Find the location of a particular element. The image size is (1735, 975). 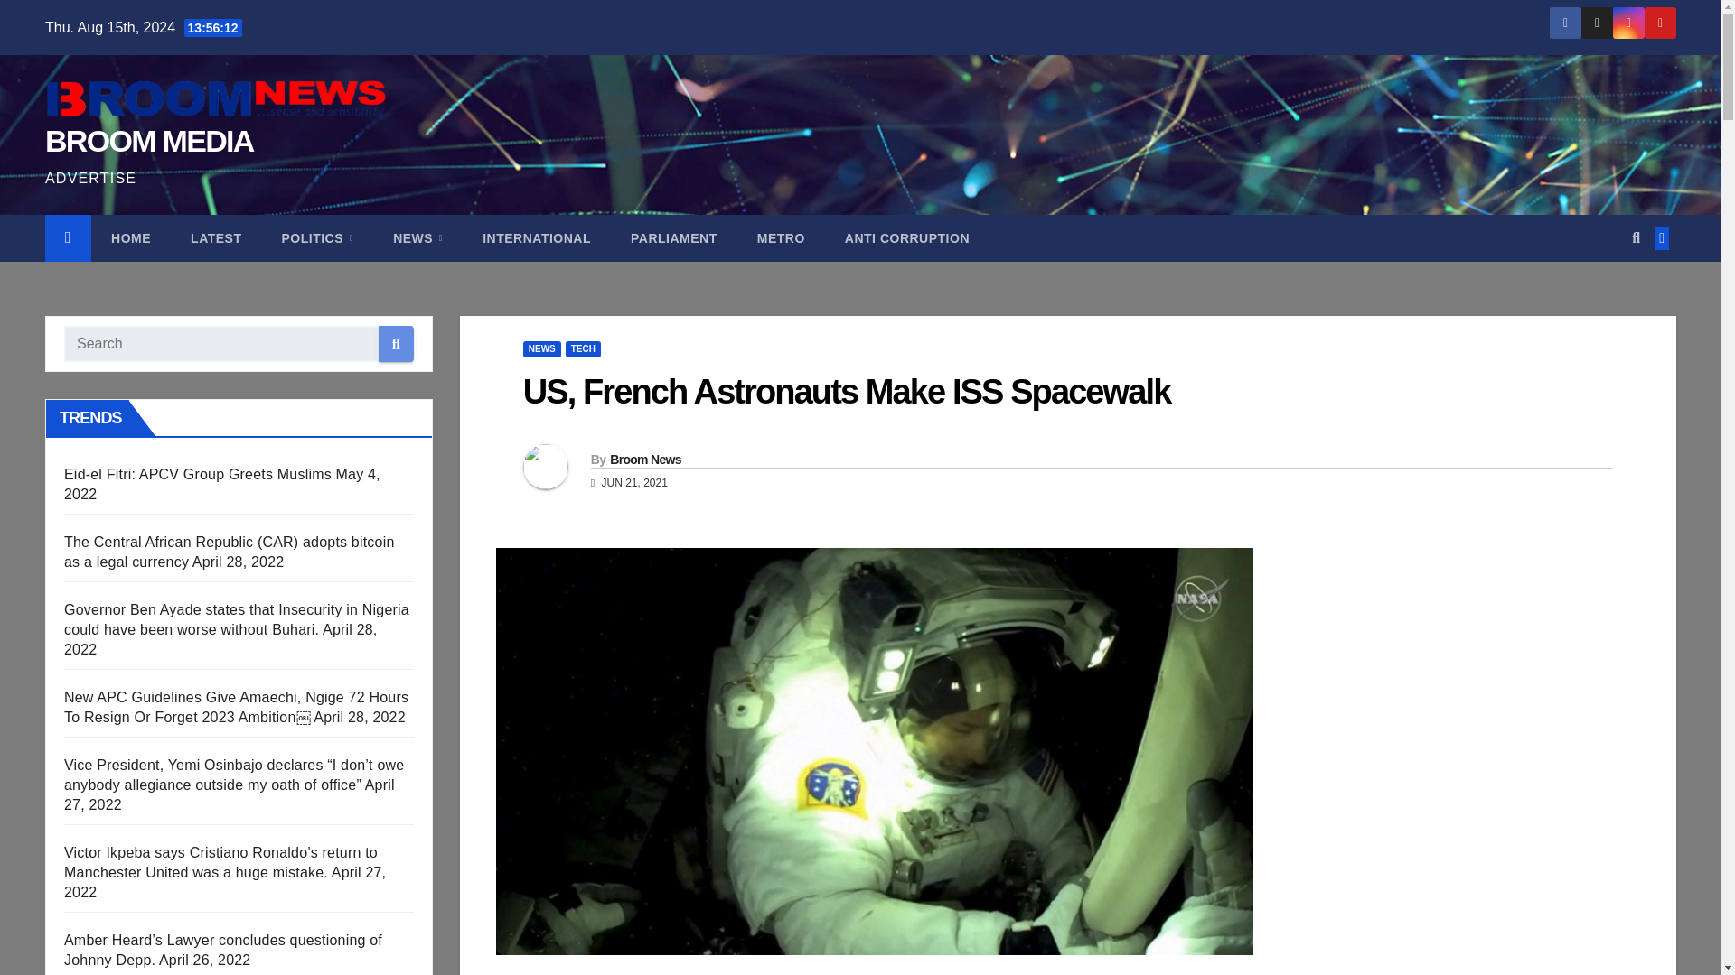

METRO is located at coordinates (781, 238).